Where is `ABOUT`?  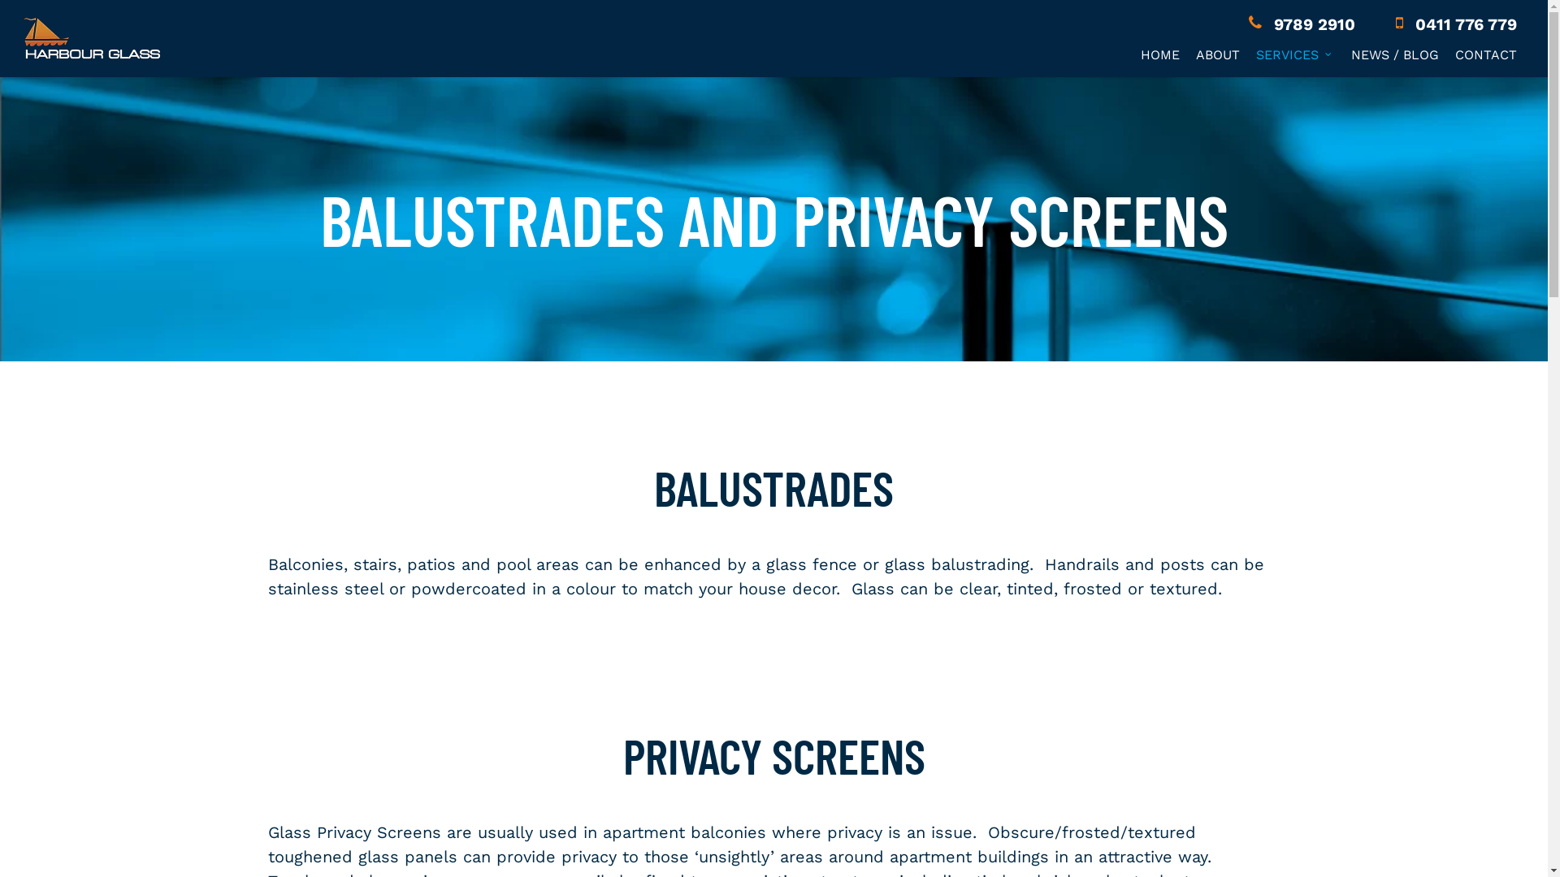 ABOUT is located at coordinates (1218, 54).